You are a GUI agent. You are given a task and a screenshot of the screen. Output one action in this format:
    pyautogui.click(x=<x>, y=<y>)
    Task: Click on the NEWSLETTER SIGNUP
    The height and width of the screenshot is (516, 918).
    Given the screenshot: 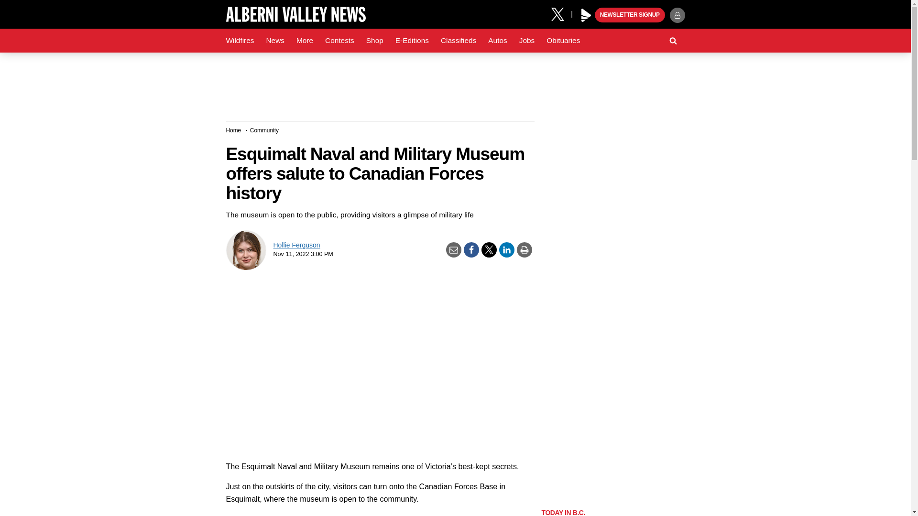 What is the action you would take?
    pyautogui.click(x=630, y=15)
    